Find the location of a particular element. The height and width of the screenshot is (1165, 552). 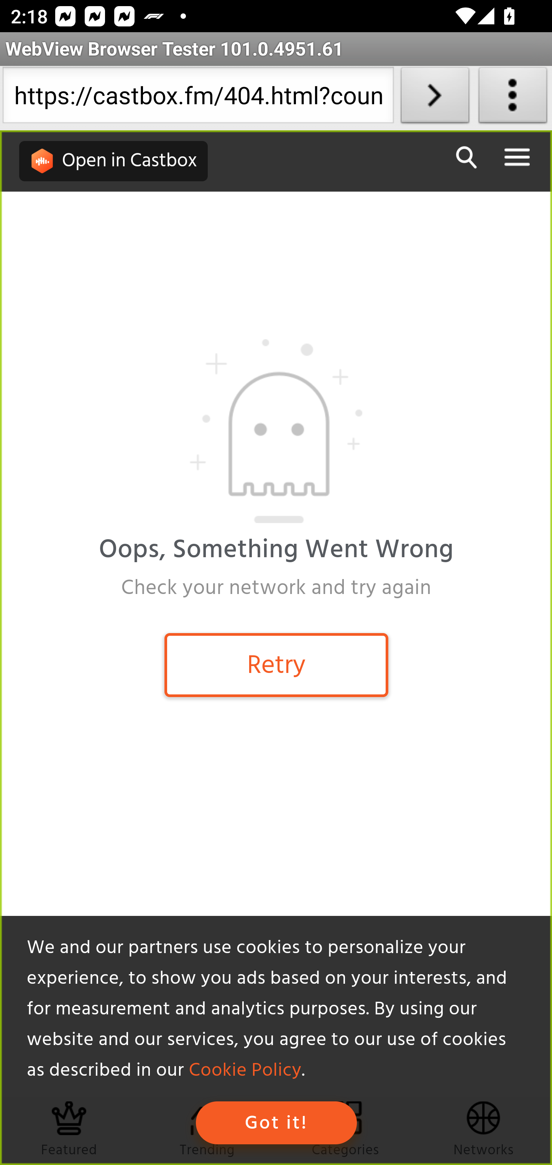

About WebView is located at coordinates (513, 98).